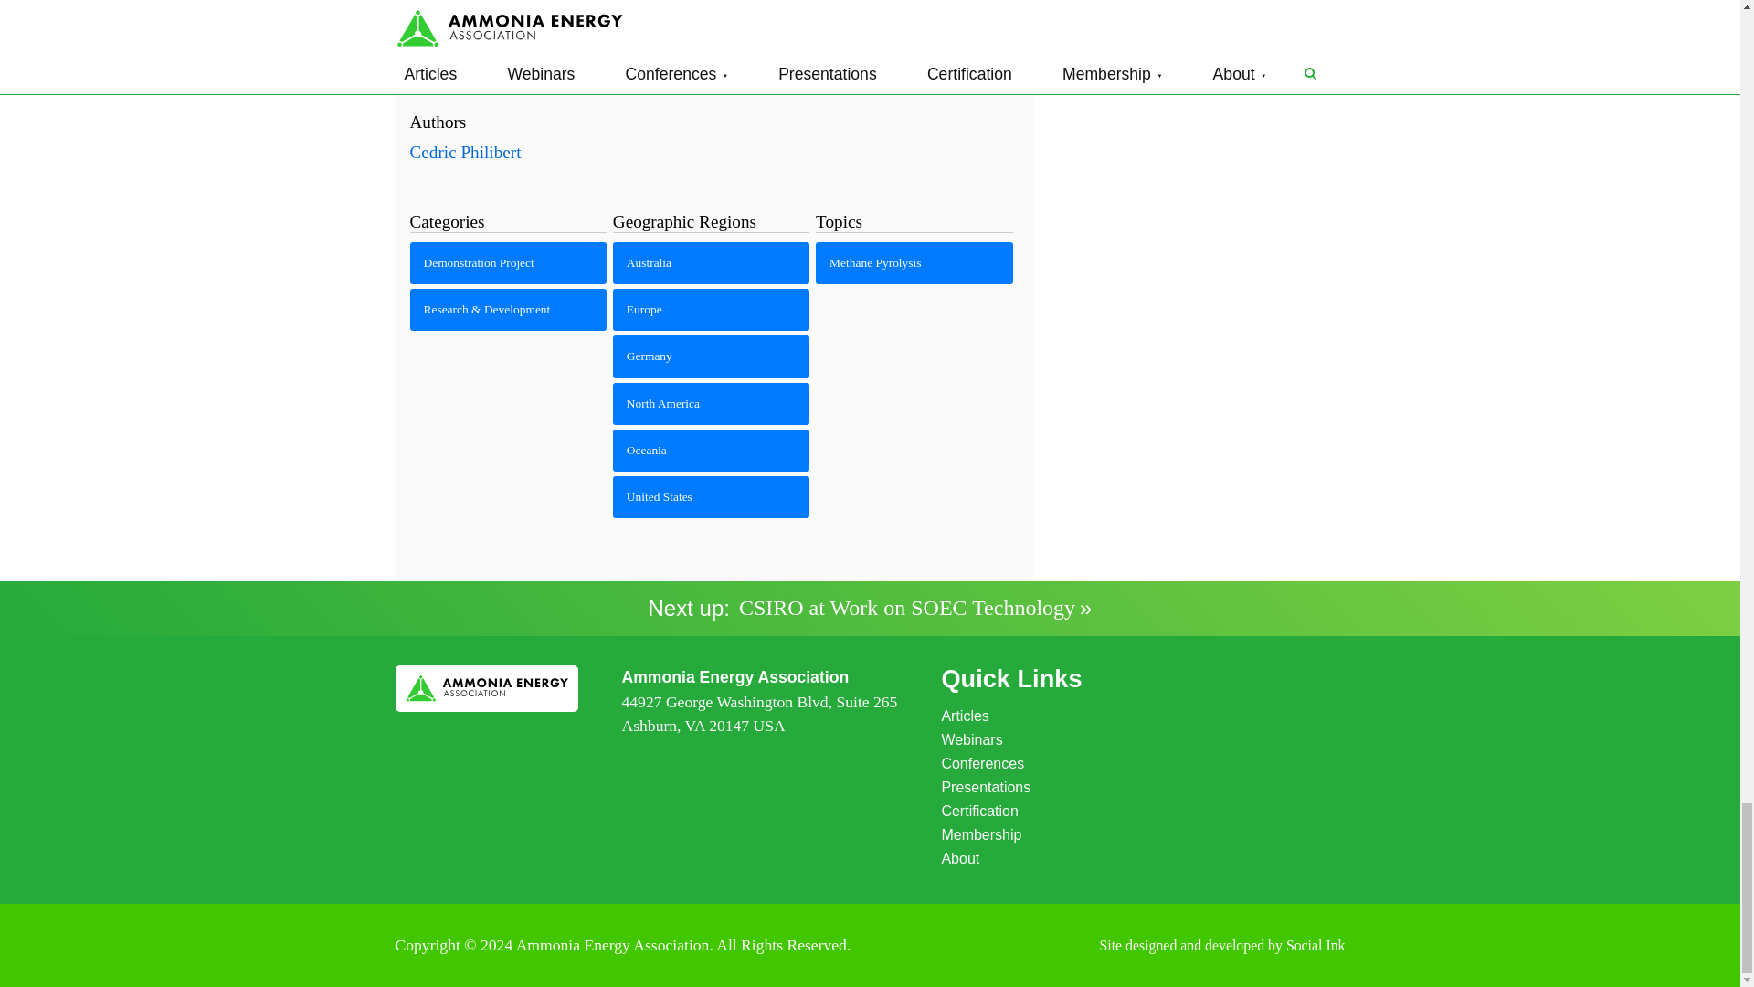 Image resolution: width=1754 pixels, height=987 pixels. I want to click on See other items in Germany Geographic Regions, so click(711, 356).